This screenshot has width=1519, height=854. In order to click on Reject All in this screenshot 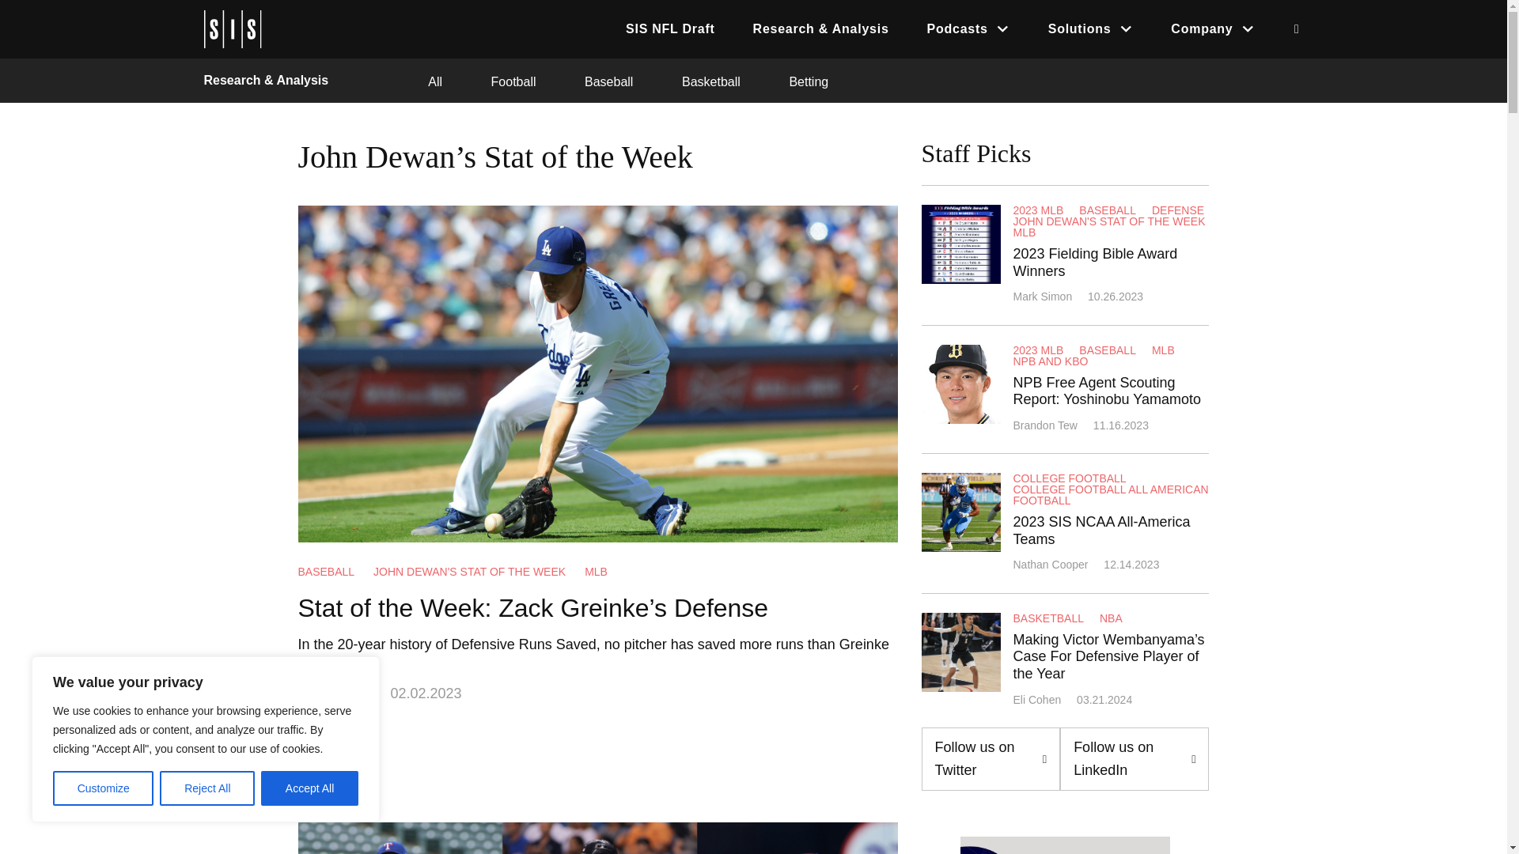, I will do `click(207, 788)`.